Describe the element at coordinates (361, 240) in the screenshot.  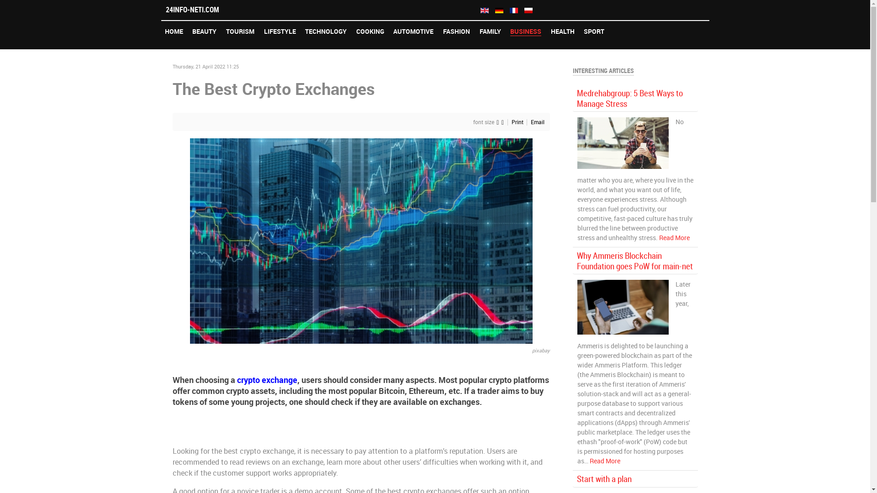
I see `Click to preview image` at that location.